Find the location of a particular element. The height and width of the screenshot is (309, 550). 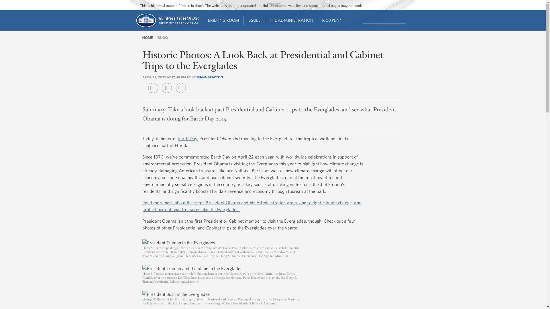

Search is located at coordinates (407, 19).